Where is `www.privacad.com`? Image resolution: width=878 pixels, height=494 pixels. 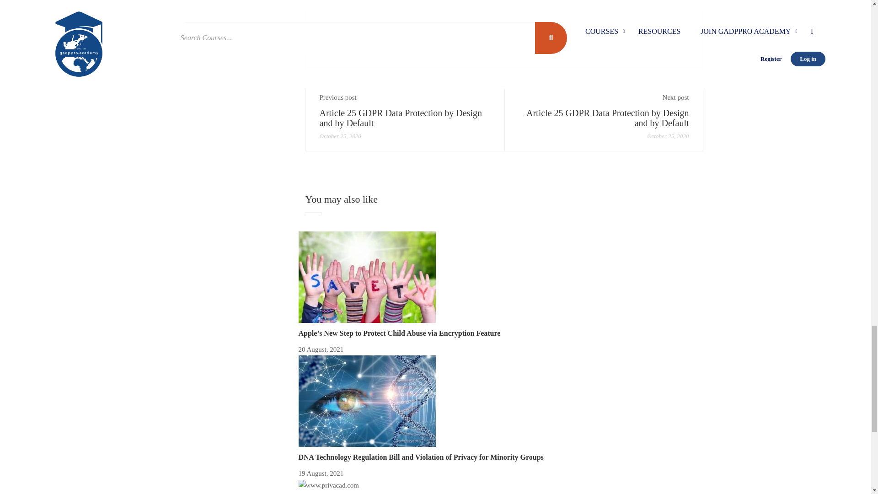 www.privacad.com is located at coordinates (328, 485).